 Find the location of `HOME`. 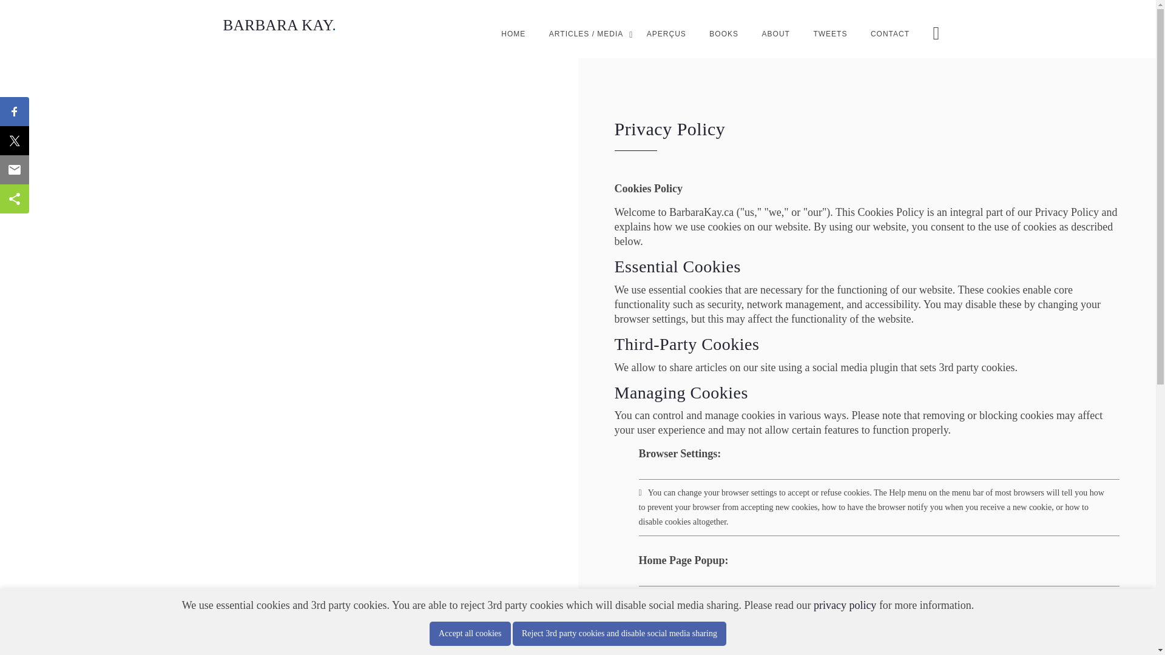

HOME is located at coordinates (513, 33).